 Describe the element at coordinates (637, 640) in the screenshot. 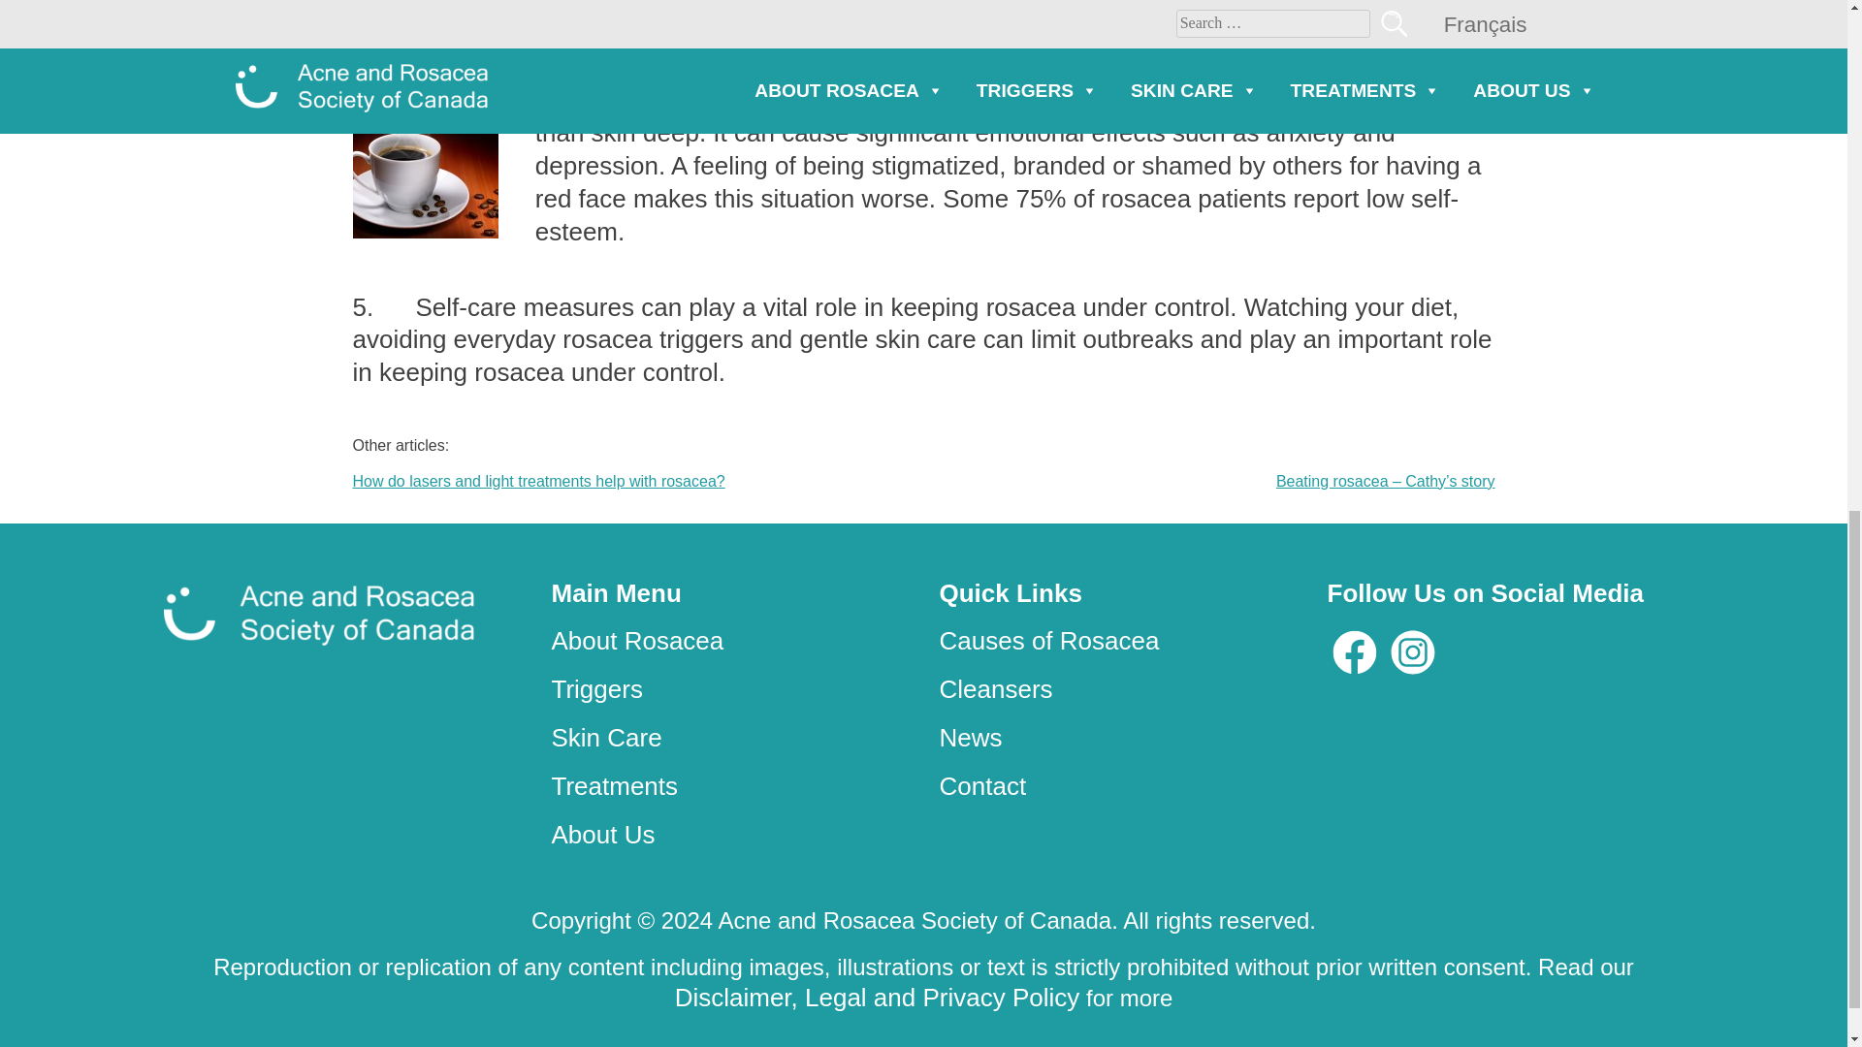

I see `About Rosacea` at that location.